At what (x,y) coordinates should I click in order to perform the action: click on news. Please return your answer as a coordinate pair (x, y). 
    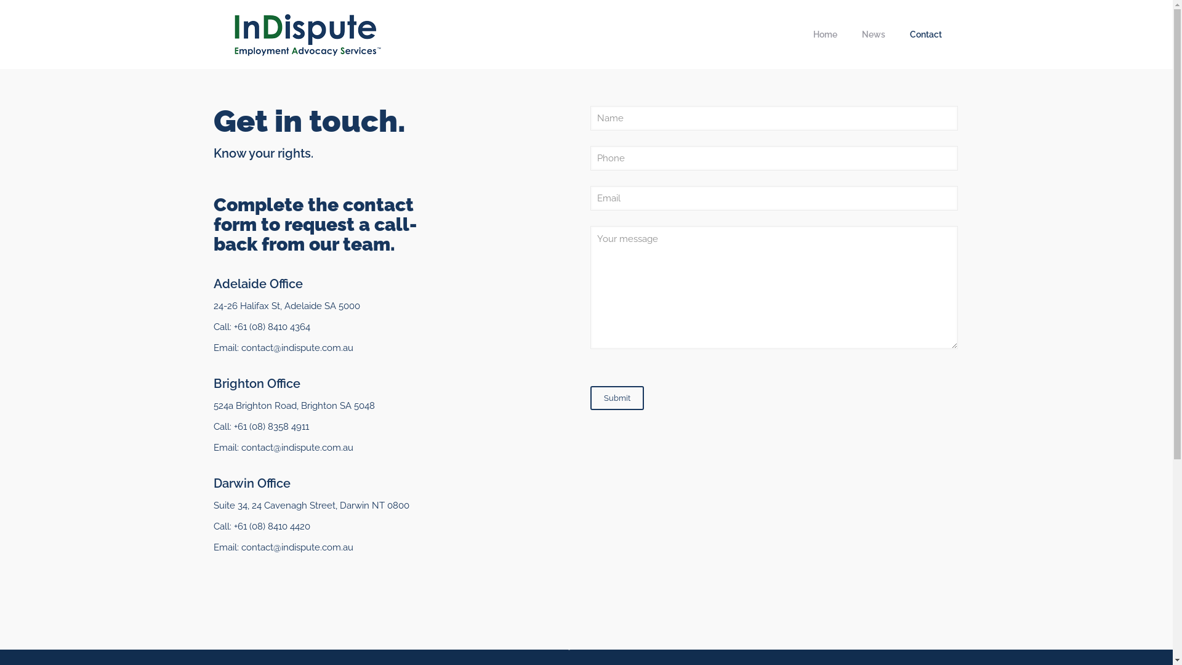
    Looking at the image, I should click on (852, 486).